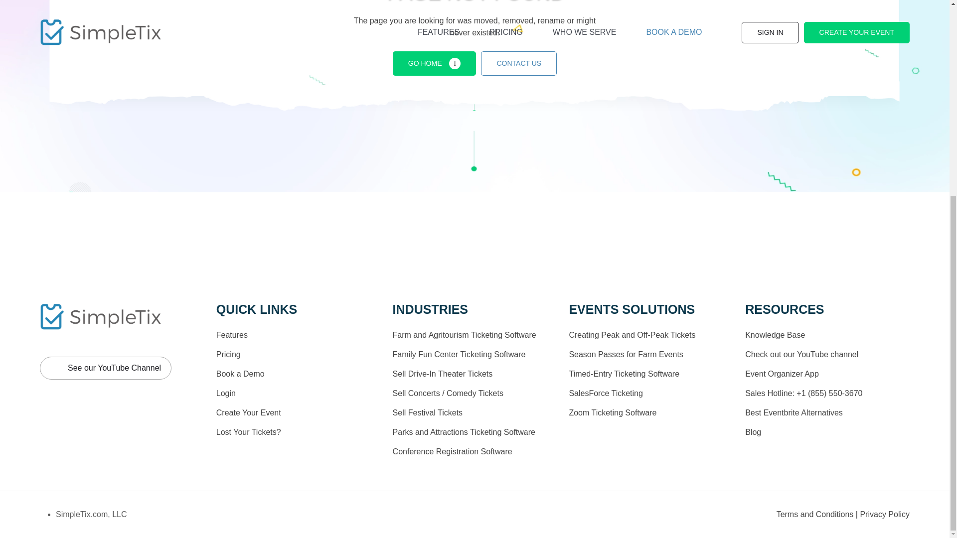 The width and height of the screenshot is (957, 538). Describe the element at coordinates (464, 335) in the screenshot. I see `Farm and Agritourism Ticketing Software` at that location.